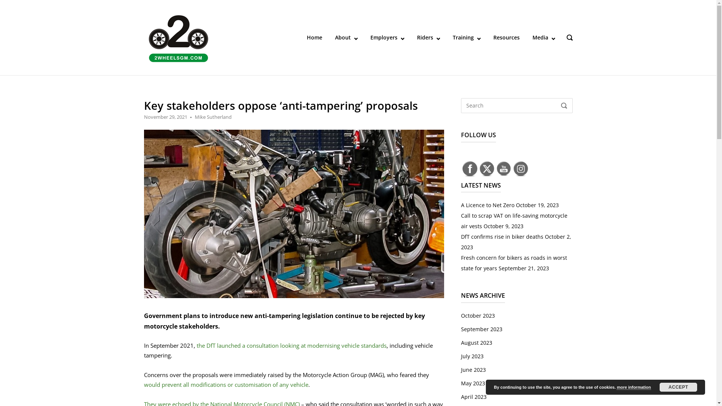 This screenshot has height=406, width=722. I want to click on September 2023, so click(482, 329).